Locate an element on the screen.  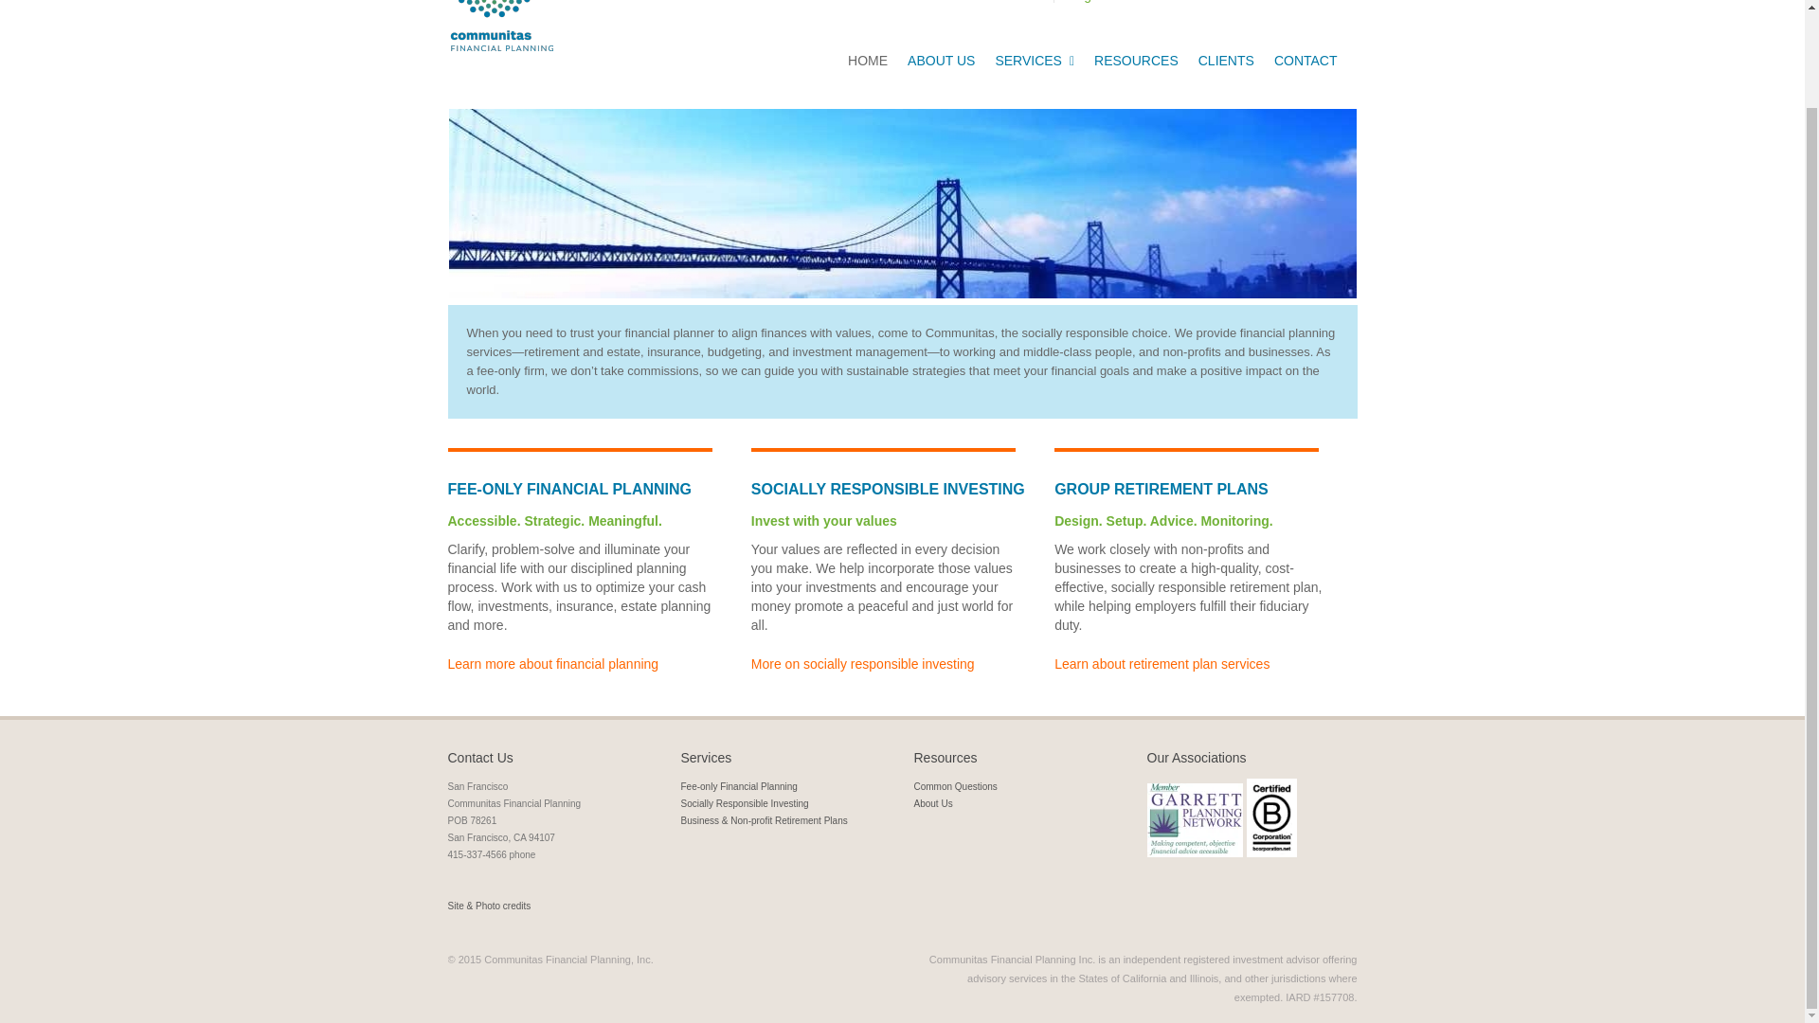
Socially Responsible Investing is located at coordinates (744, 803).